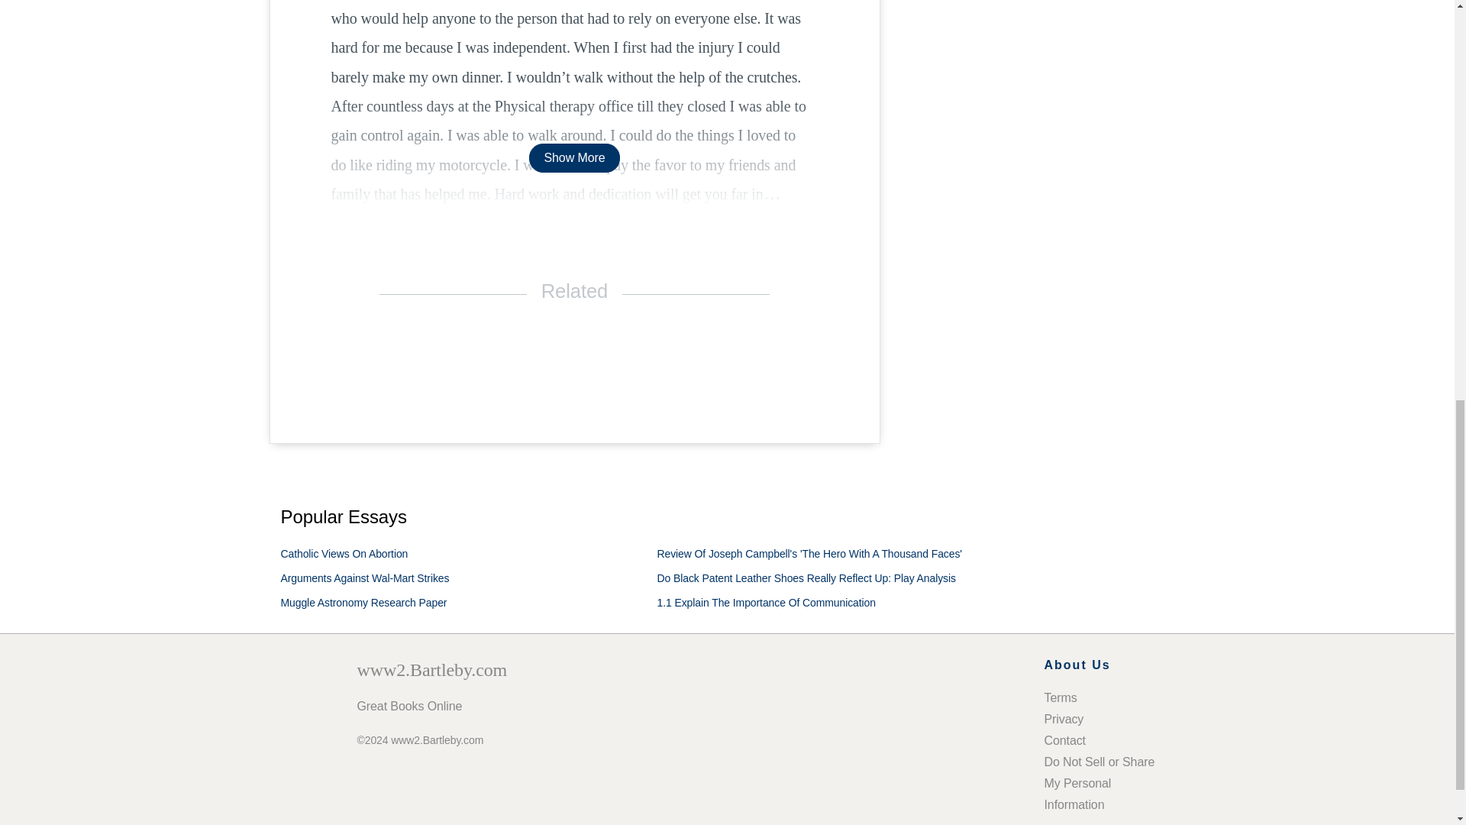  I want to click on Privacy, so click(1064, 720).